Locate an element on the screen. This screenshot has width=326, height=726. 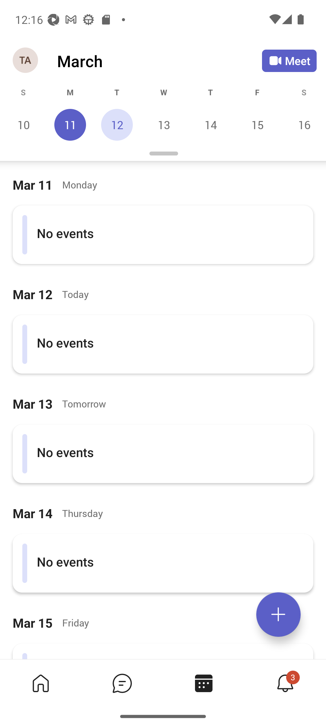
March March Calendar Agenda View is located at coordinates (159, 61).